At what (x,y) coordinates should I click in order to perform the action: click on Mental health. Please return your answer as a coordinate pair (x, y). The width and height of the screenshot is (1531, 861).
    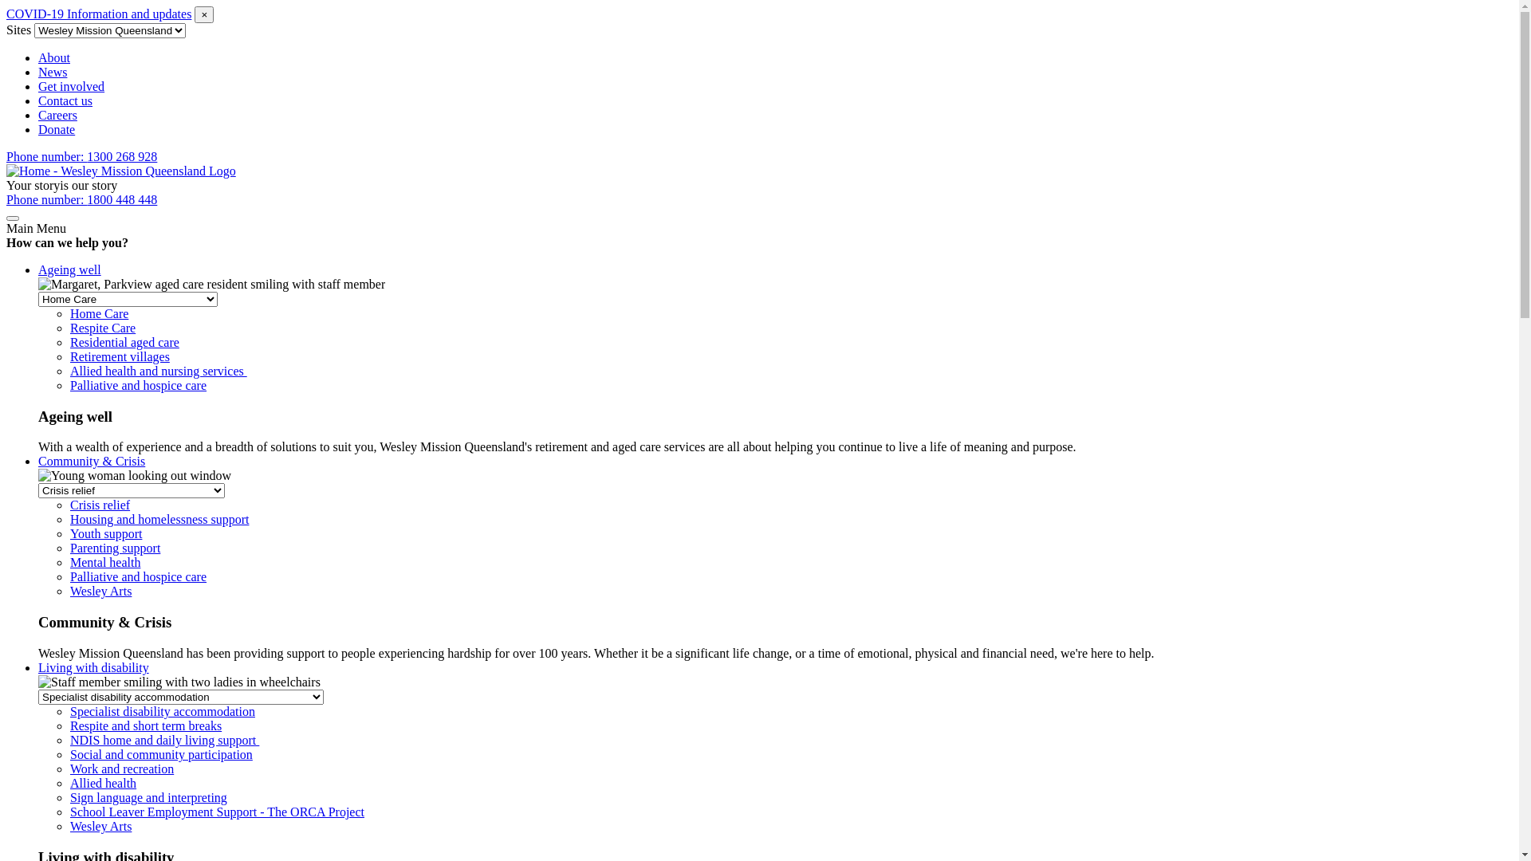
    Looking at the image, I should click on (105, 563).